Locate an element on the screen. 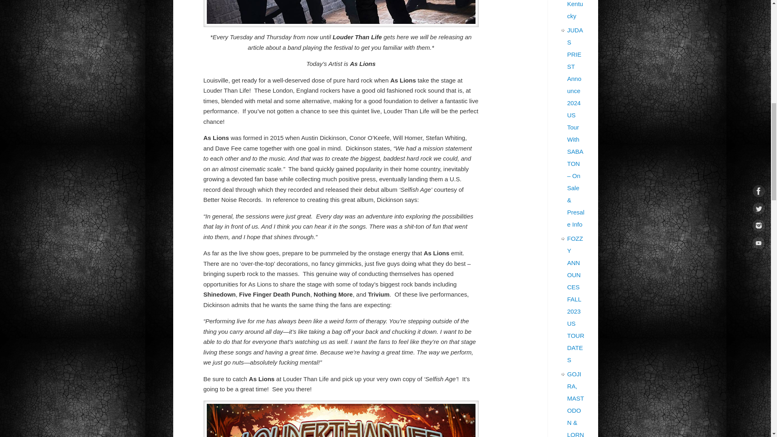 This screenshot has height=437, width=777. Tesla Keeps It Real In Ashland, Kentucky is located at coordinates (576, 10).